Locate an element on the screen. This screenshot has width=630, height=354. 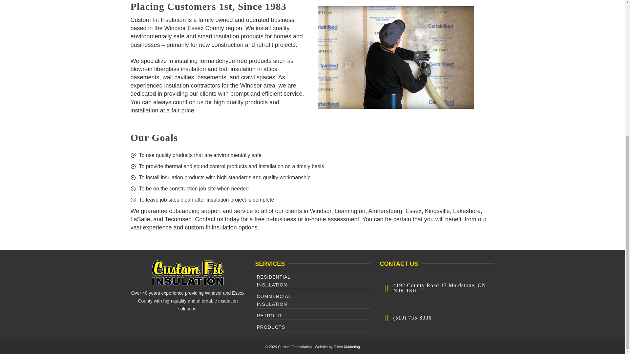
PRODUCTS is located at coordinates (312, 280).